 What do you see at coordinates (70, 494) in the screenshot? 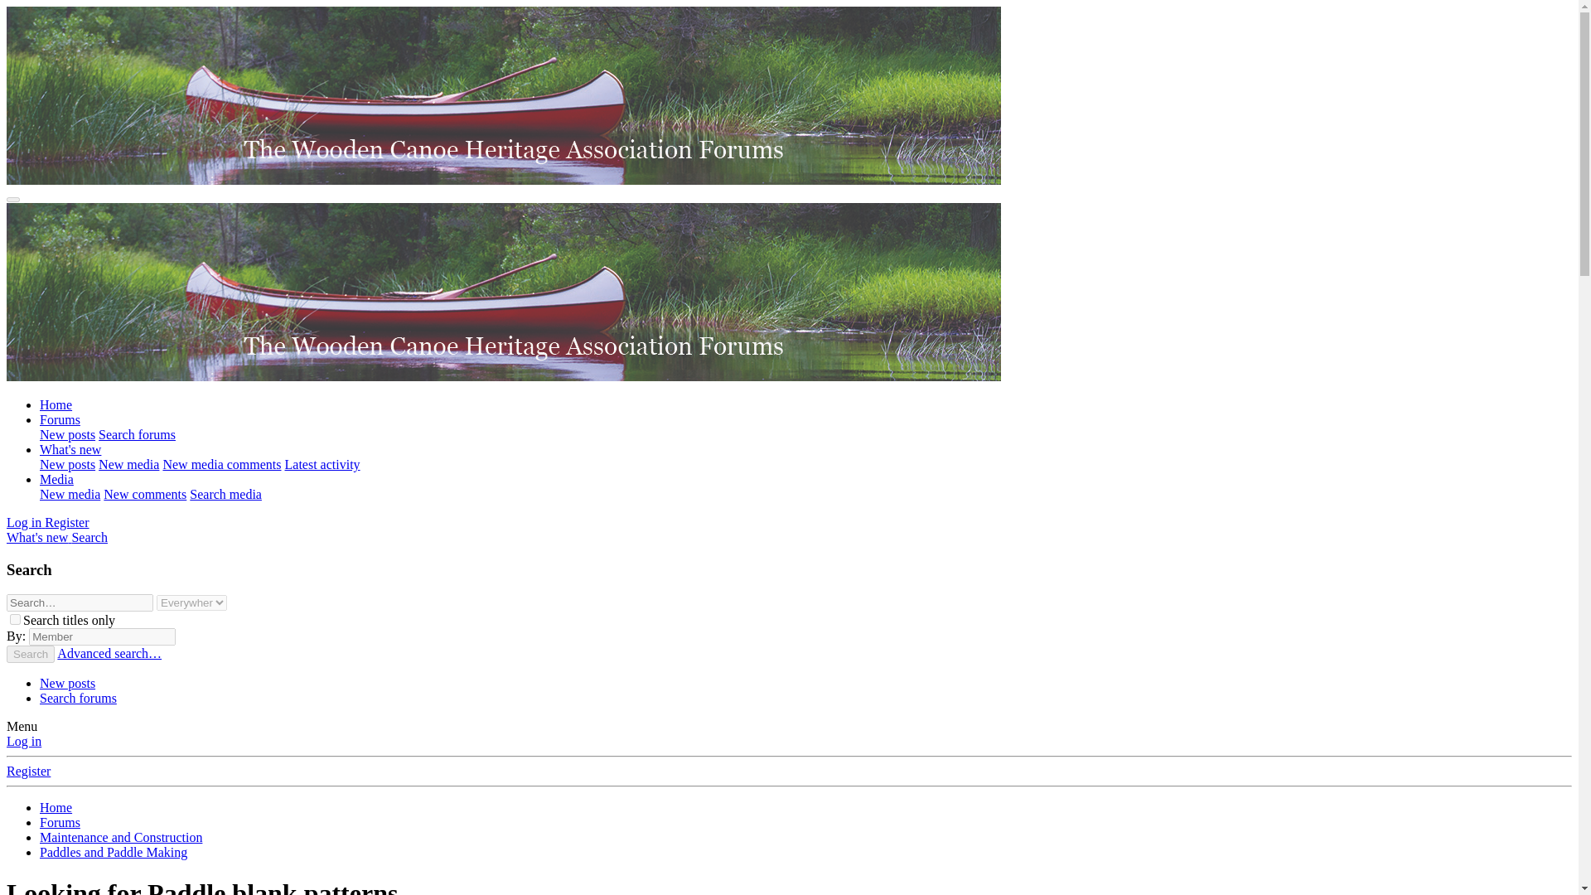
I see `New media` at bounding box center [70, 494].